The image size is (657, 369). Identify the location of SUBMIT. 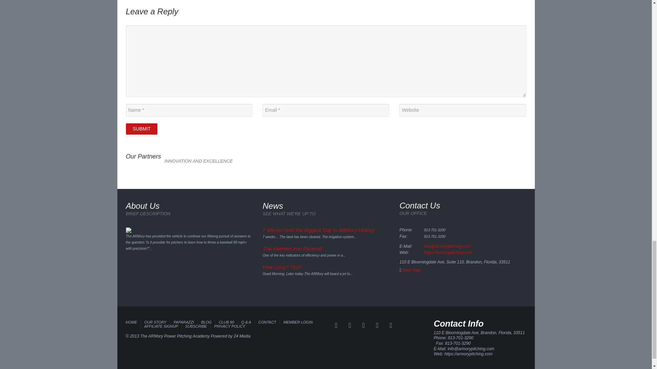
(142, 129).